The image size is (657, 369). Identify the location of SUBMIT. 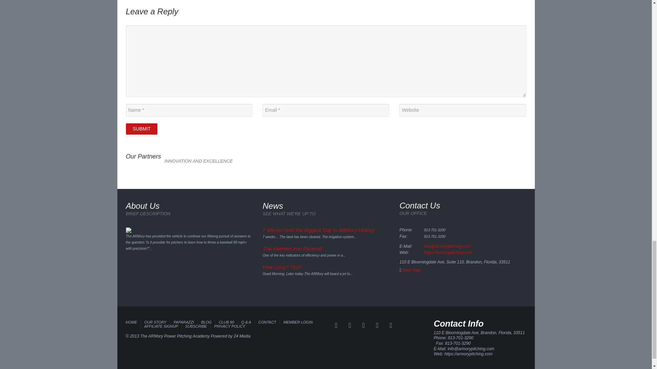
(142, 129).